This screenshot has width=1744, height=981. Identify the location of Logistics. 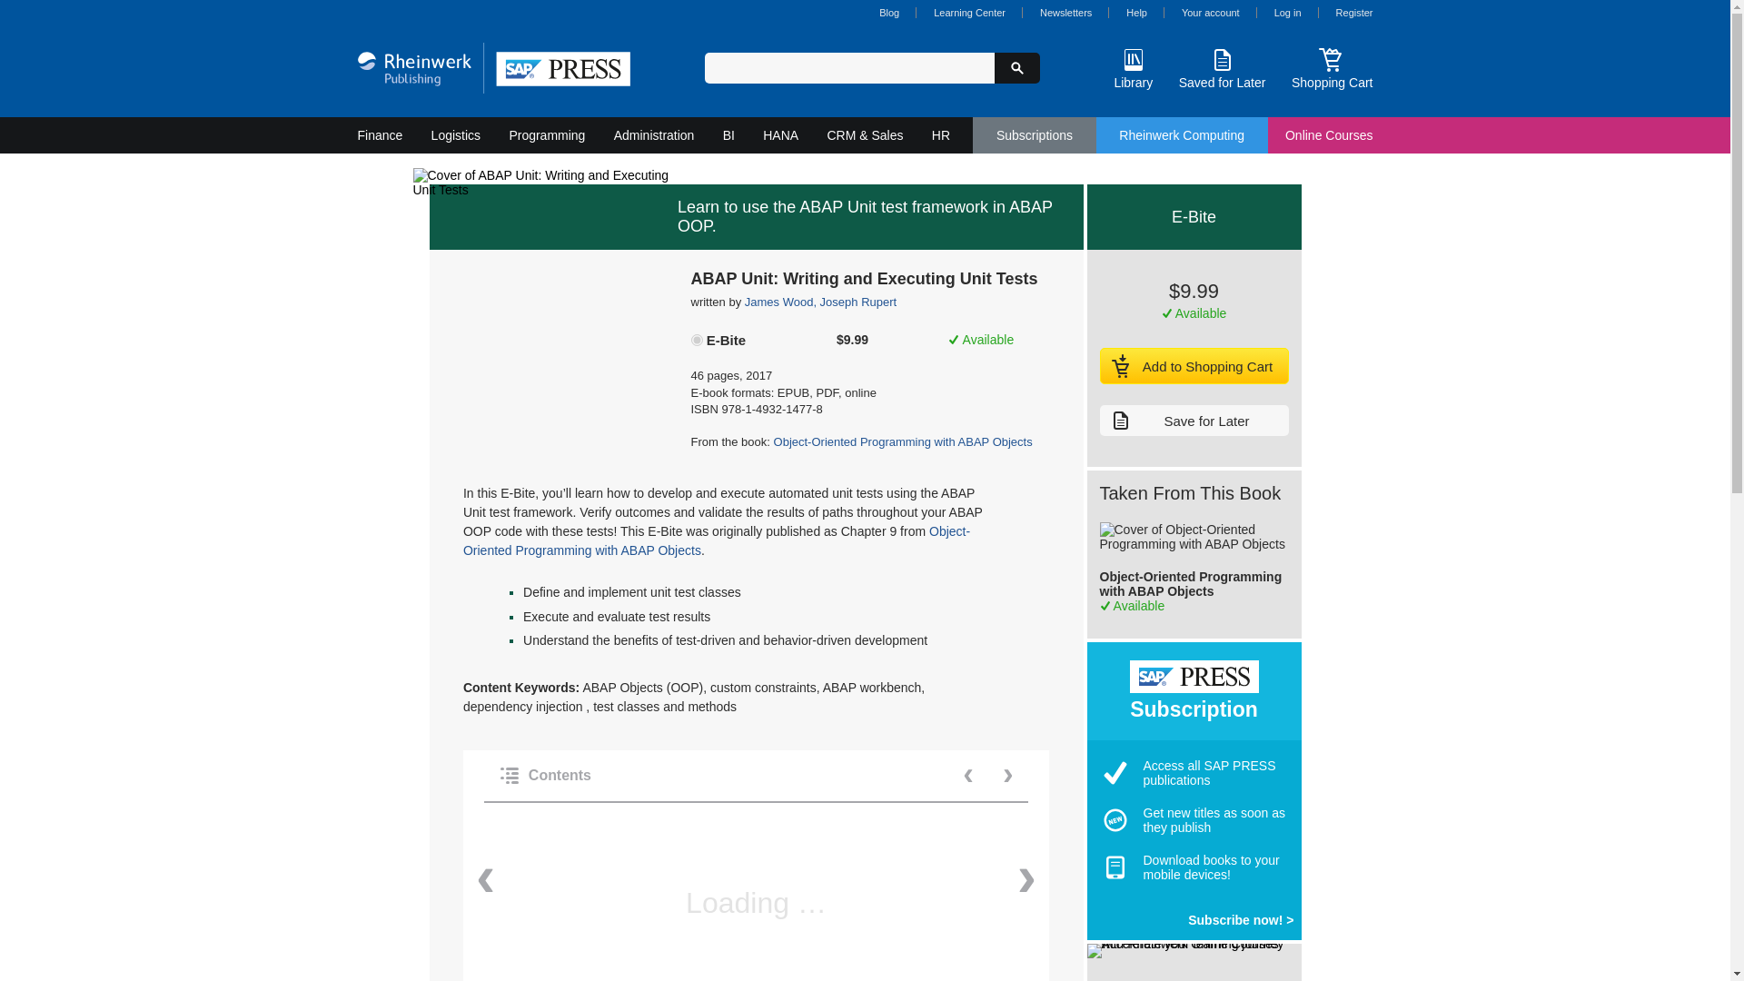
(456, 134).